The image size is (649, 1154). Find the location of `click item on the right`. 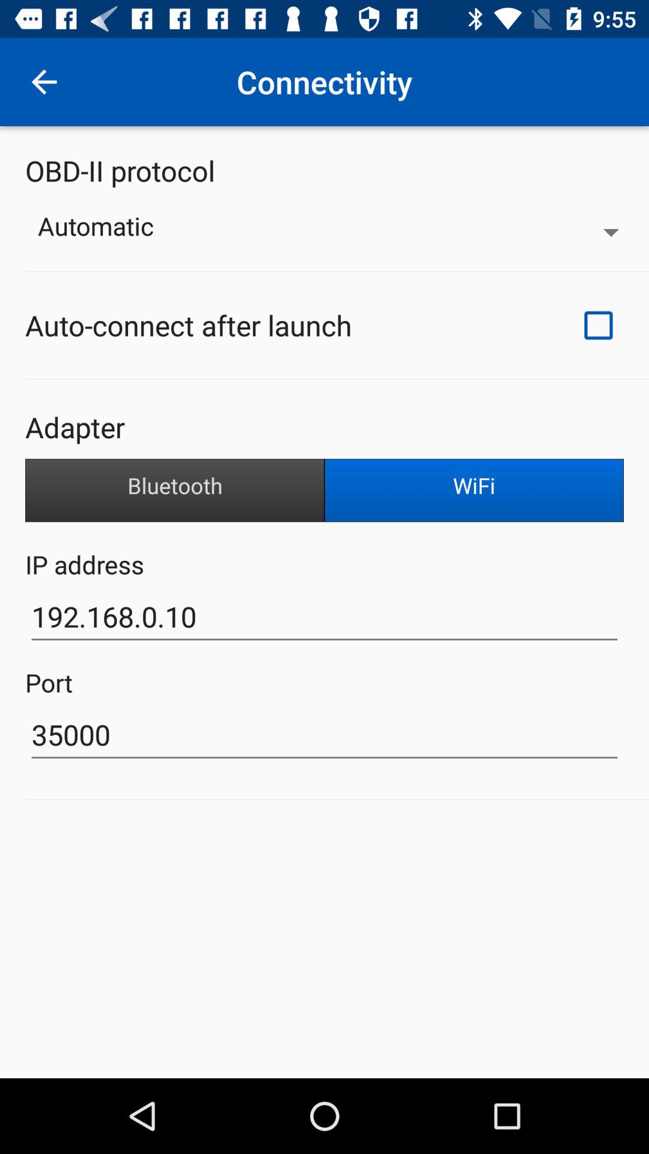

click item on the right is located at coordinates (474, 490).